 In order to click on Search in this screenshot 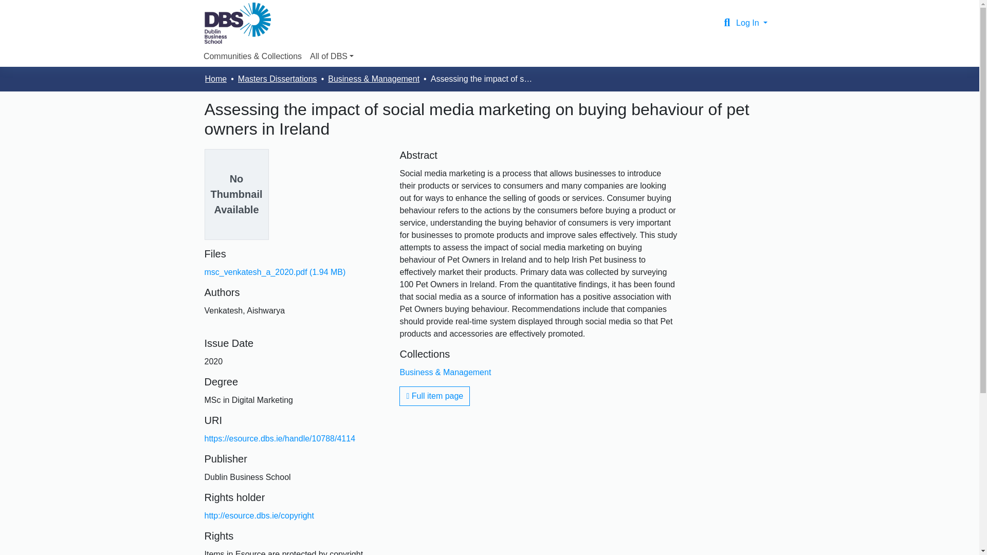, I will do `click(727, 23)`.